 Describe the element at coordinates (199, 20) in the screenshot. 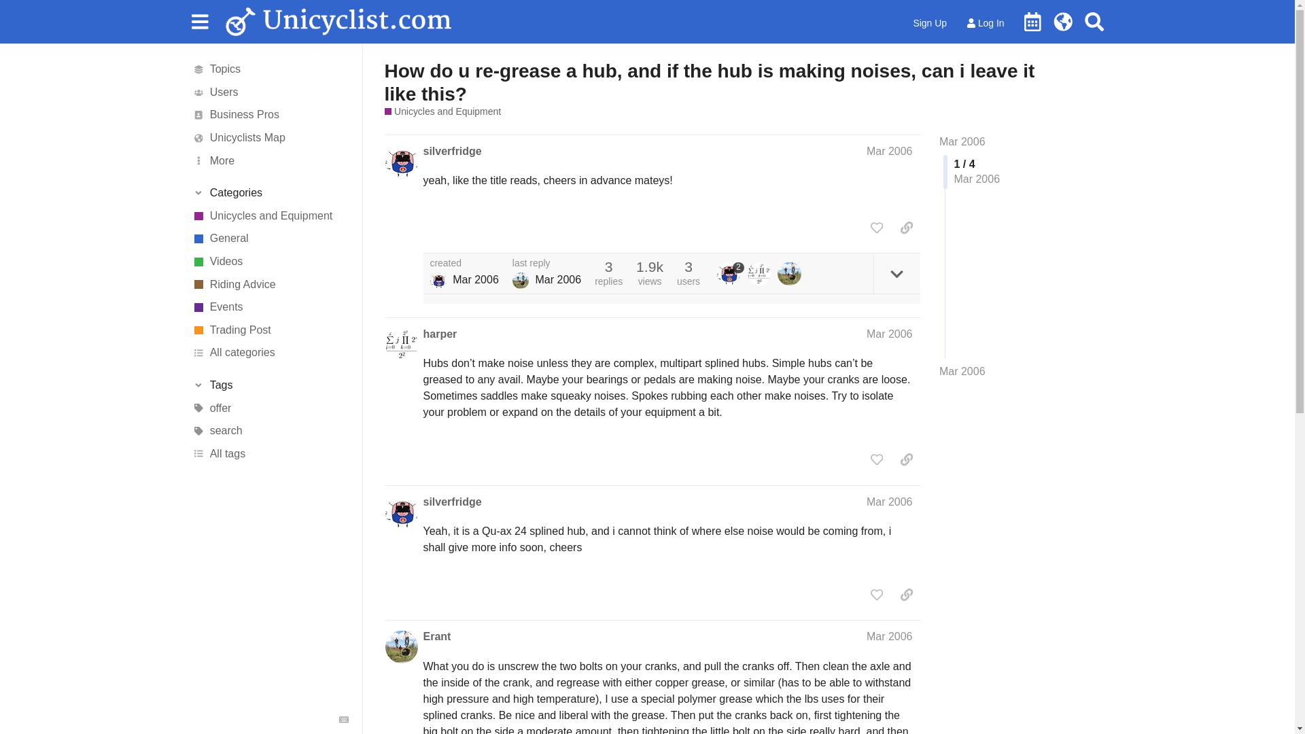

I see `Sidebar` at that location.